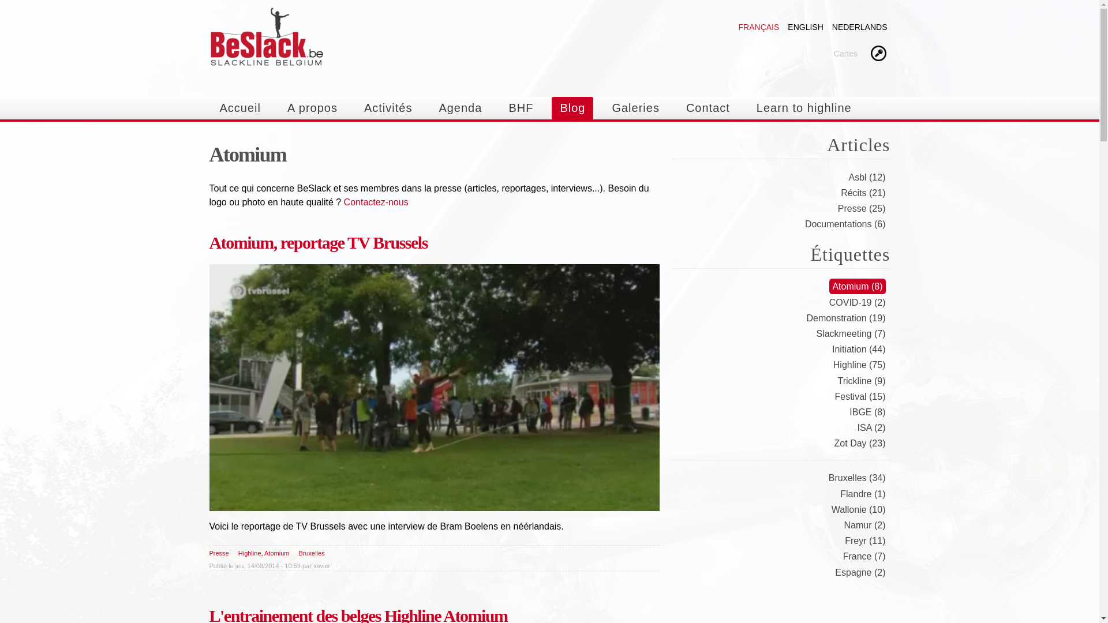  What do you see at coordinates (521, 108) in the screenshot?
I see `BHF` at bounding box center [521, 108].